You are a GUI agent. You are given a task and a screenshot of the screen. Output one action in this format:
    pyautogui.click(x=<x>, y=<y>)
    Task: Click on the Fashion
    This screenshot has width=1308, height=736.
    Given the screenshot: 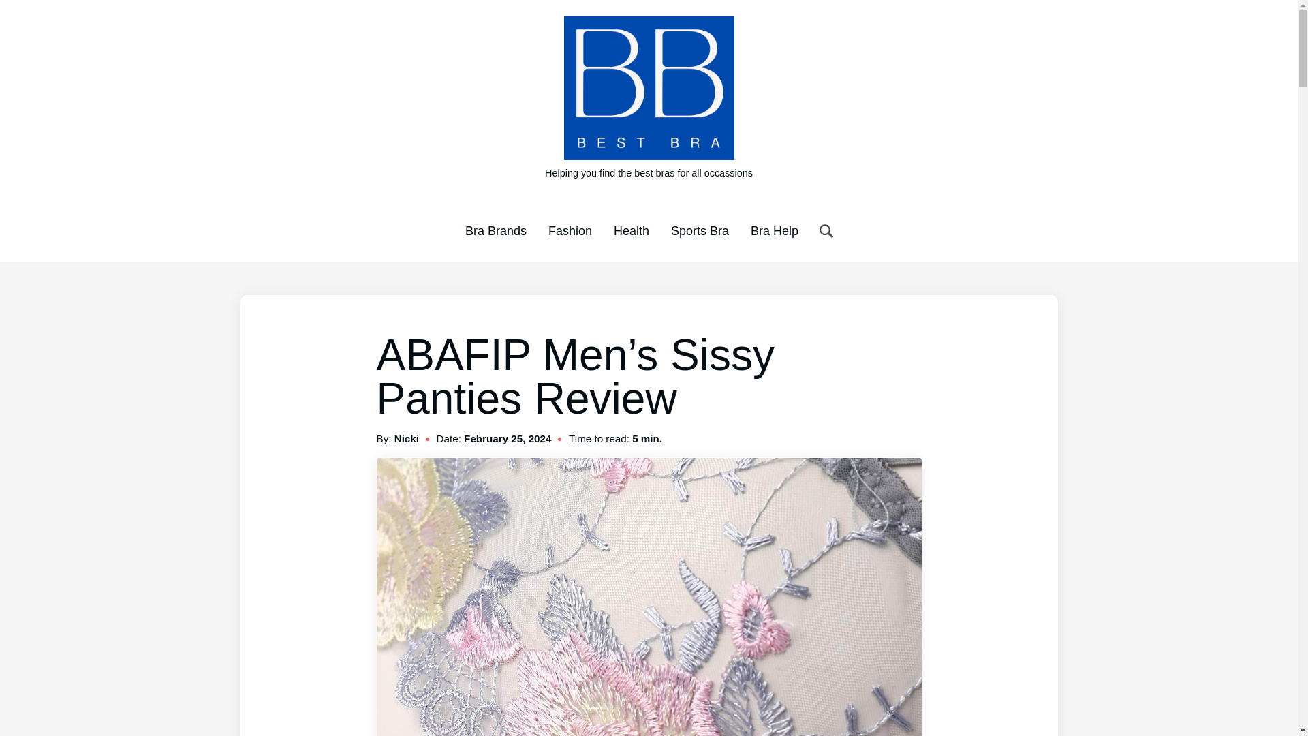 What is the action you would take?
    pyautogui.click(x=570, y=230)
    